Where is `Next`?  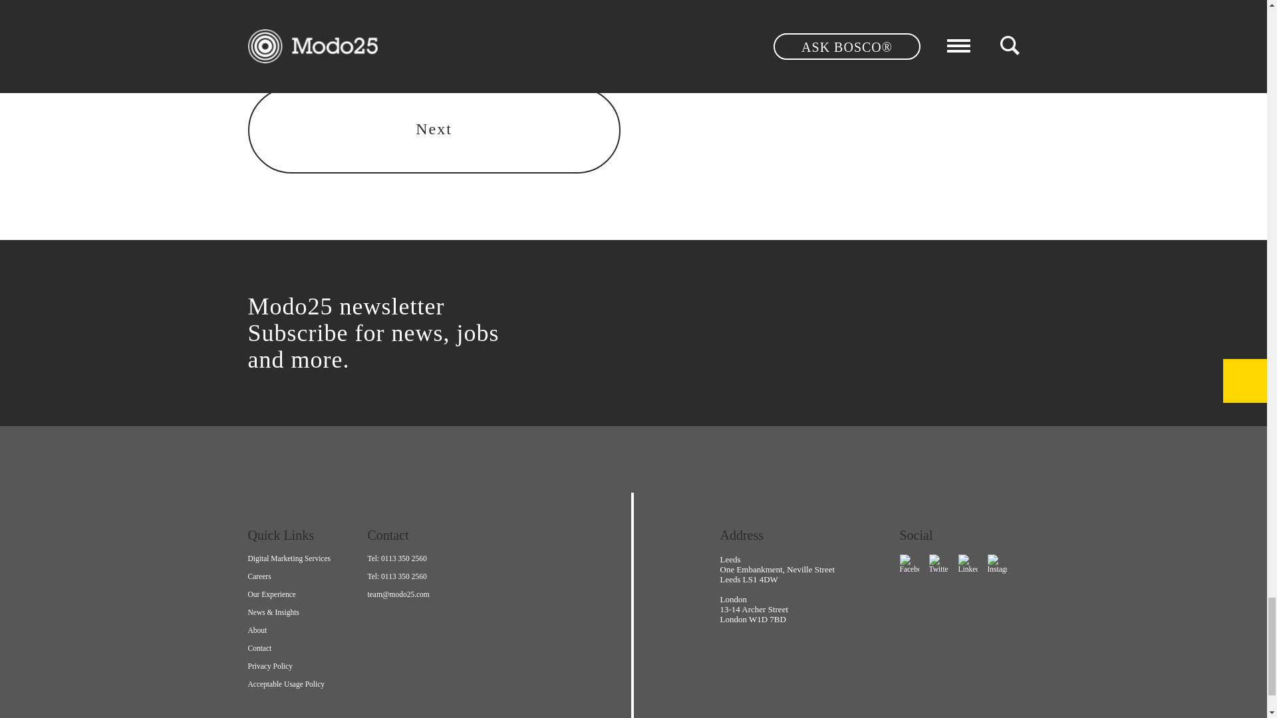 Next is located at coordinates (434, 130).